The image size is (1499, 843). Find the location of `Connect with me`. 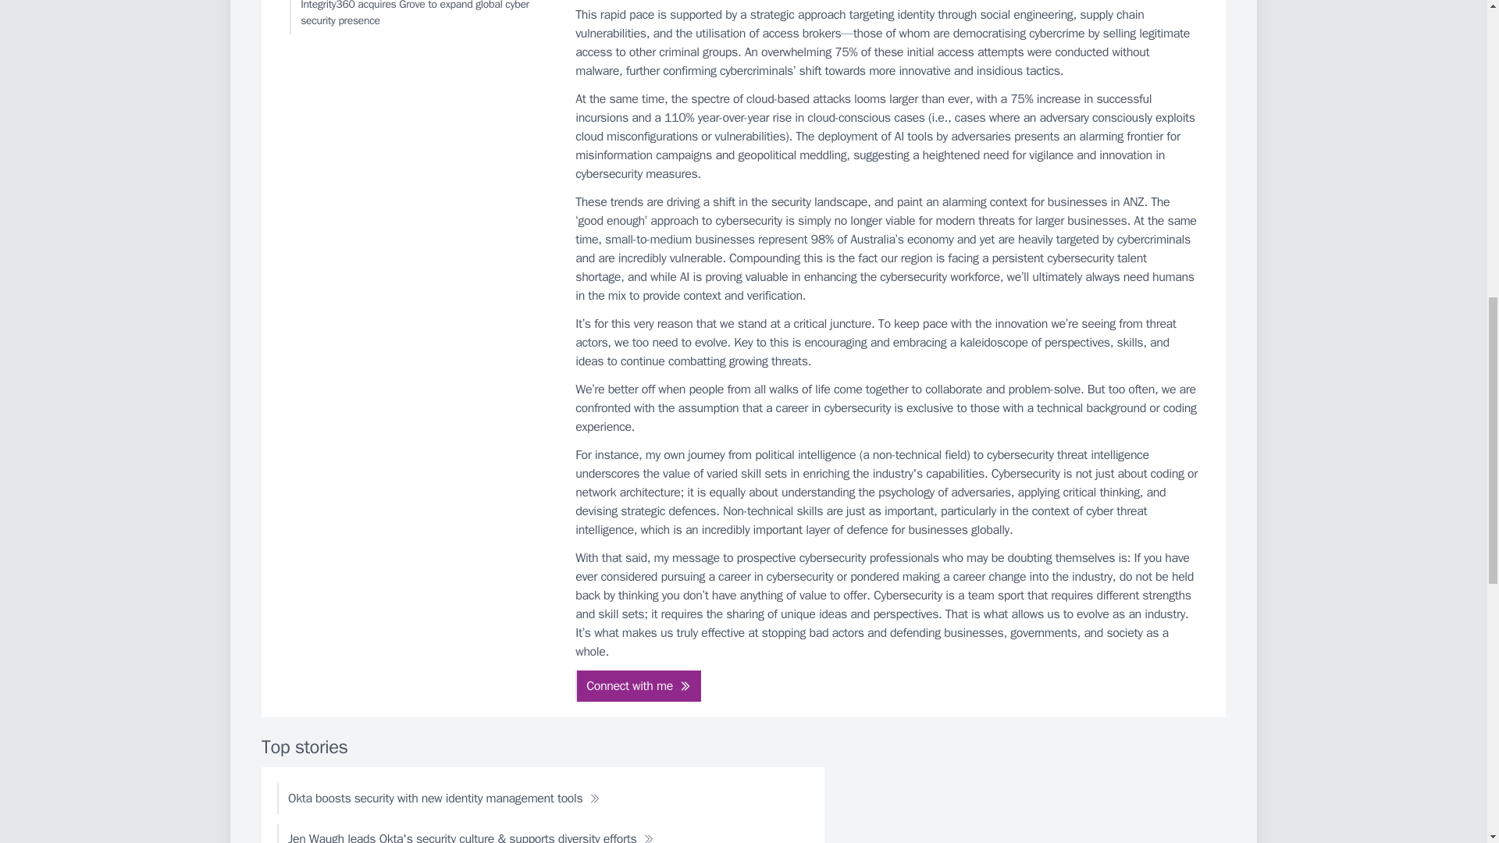

Connect with me is located at coordinates (639, 685).